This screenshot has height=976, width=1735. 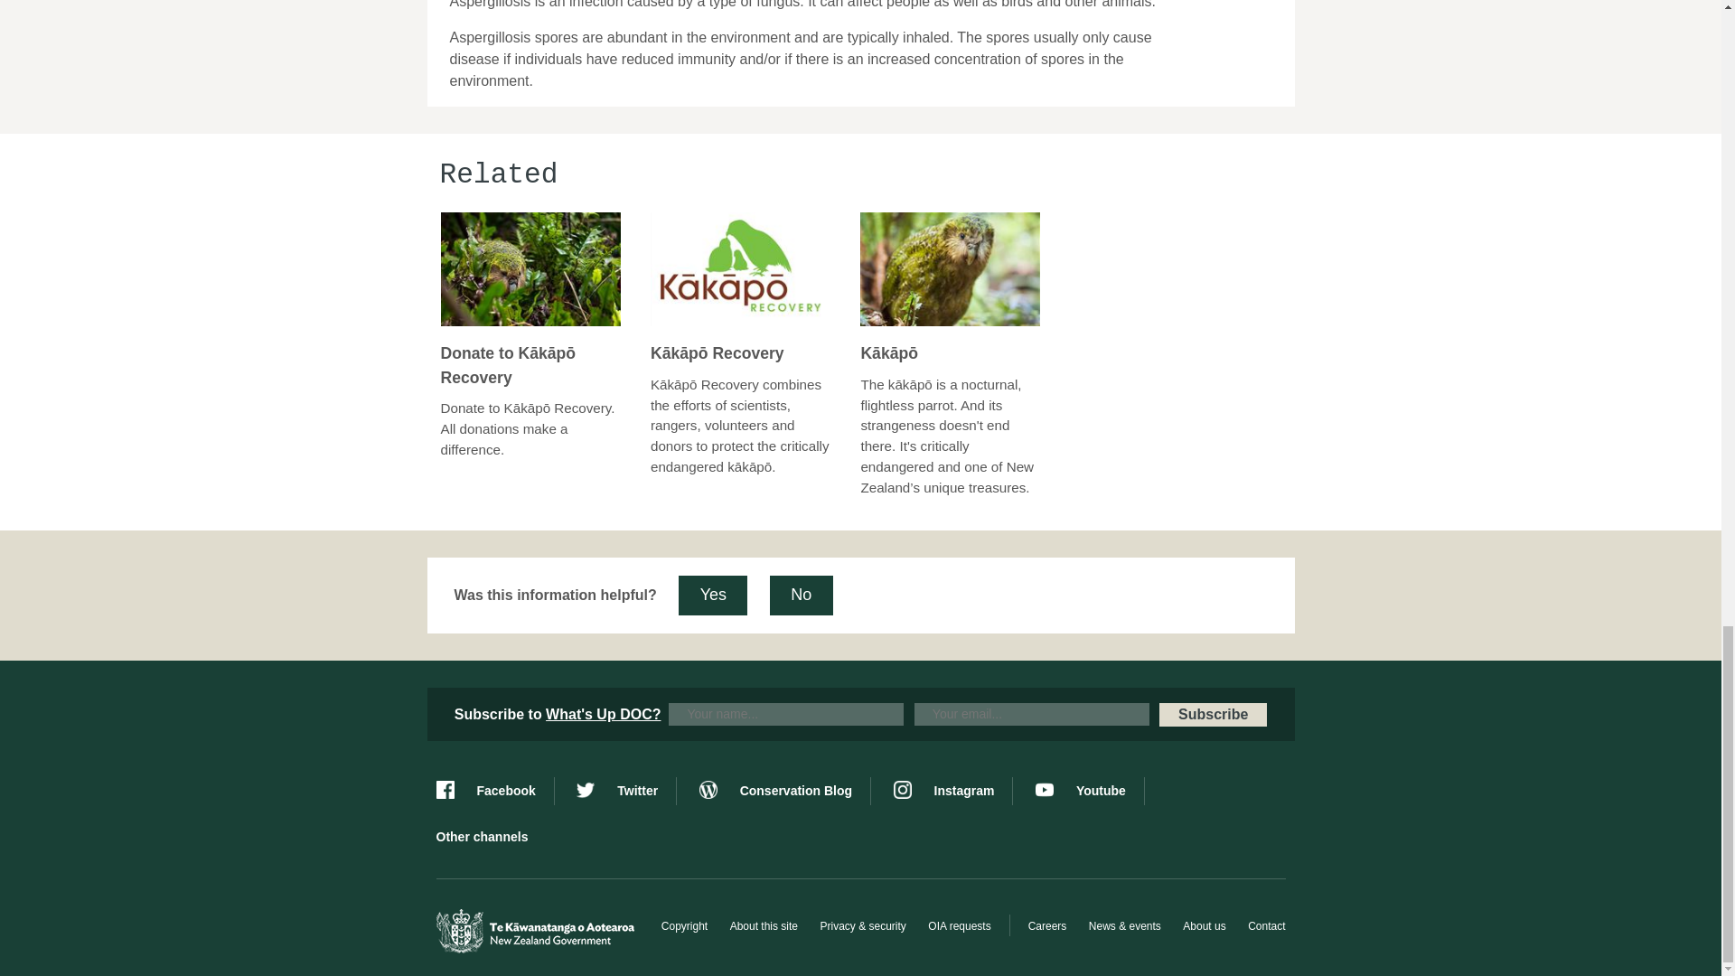 I want to click on facebook, so click(x=493, y=791).